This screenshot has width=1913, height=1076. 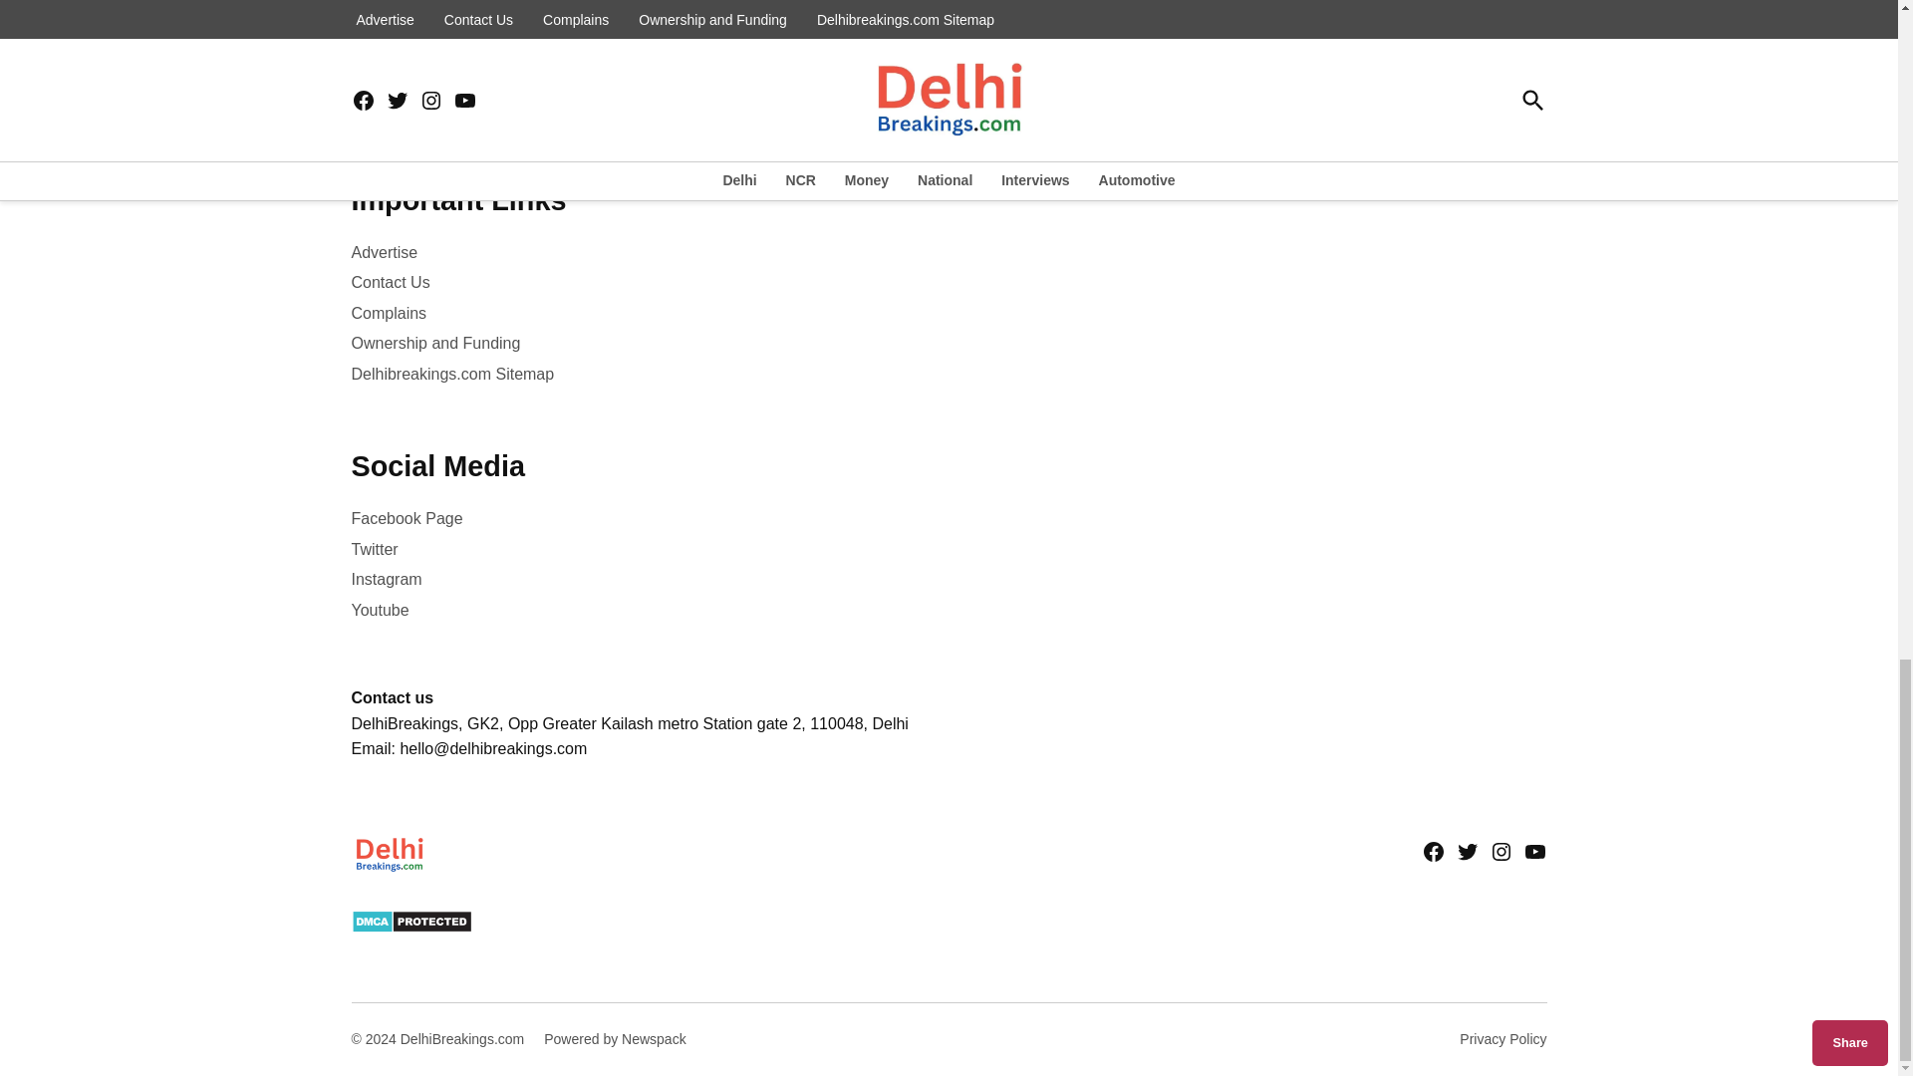 I want to click on Complains, so click(x=389, y=313).